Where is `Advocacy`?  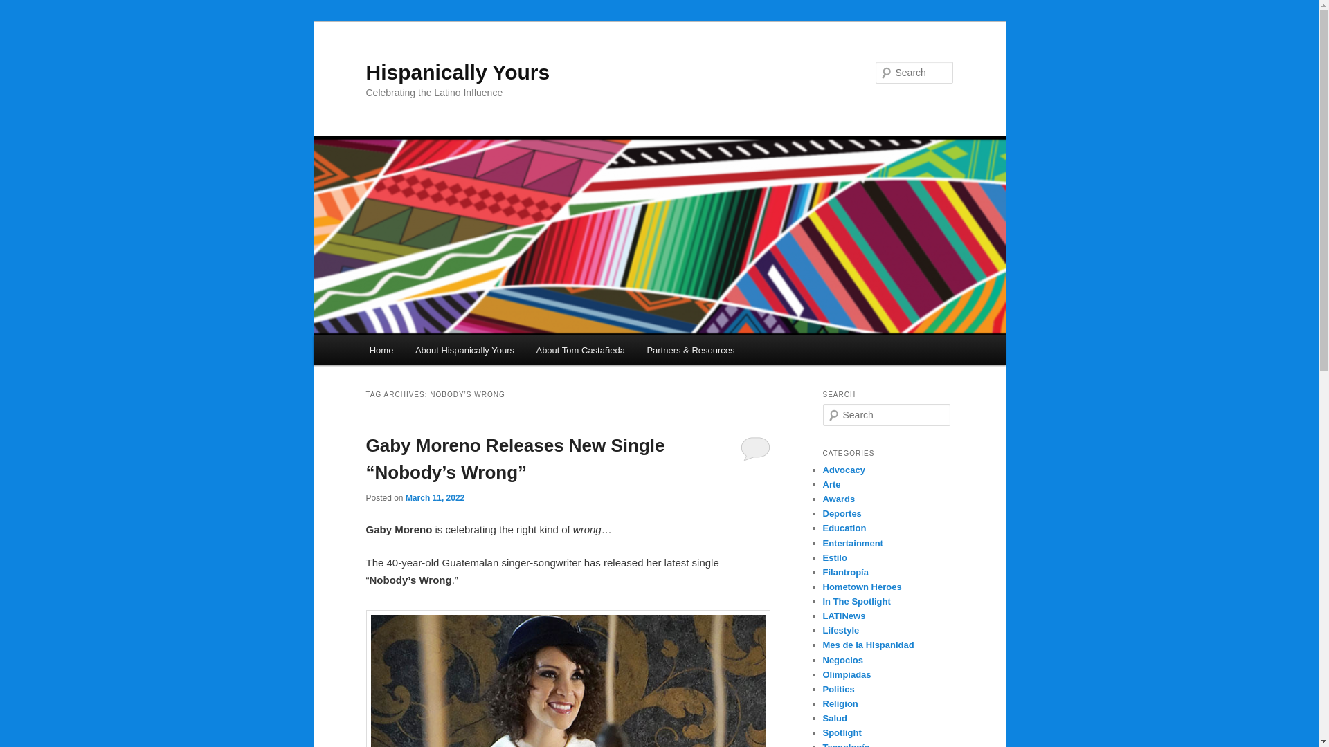 Advocacy is located at coordinates (843, 469).